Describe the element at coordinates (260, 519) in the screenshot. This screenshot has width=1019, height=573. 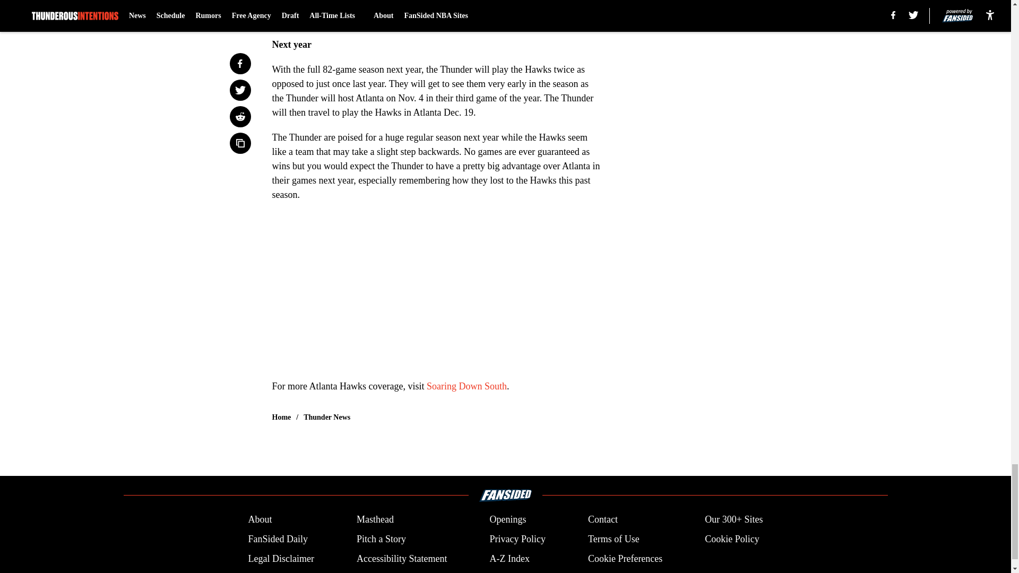
I see `About` at that location.